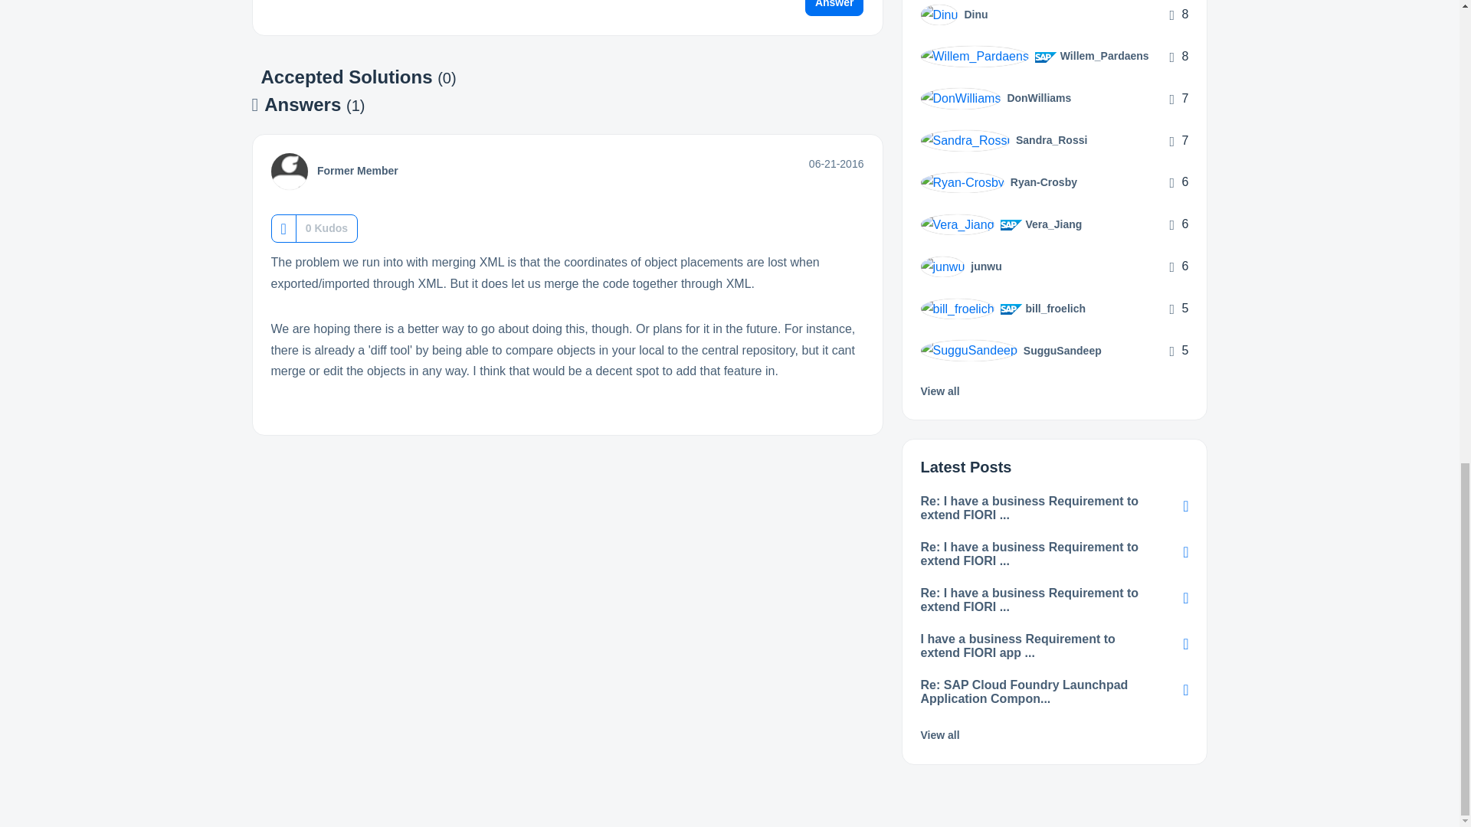 The height and width of the screenshot is (827, 1471). What do you see at coordinates (837, 164) in the screenshot?
I see `Posted on` at bounding box center [837, 164].